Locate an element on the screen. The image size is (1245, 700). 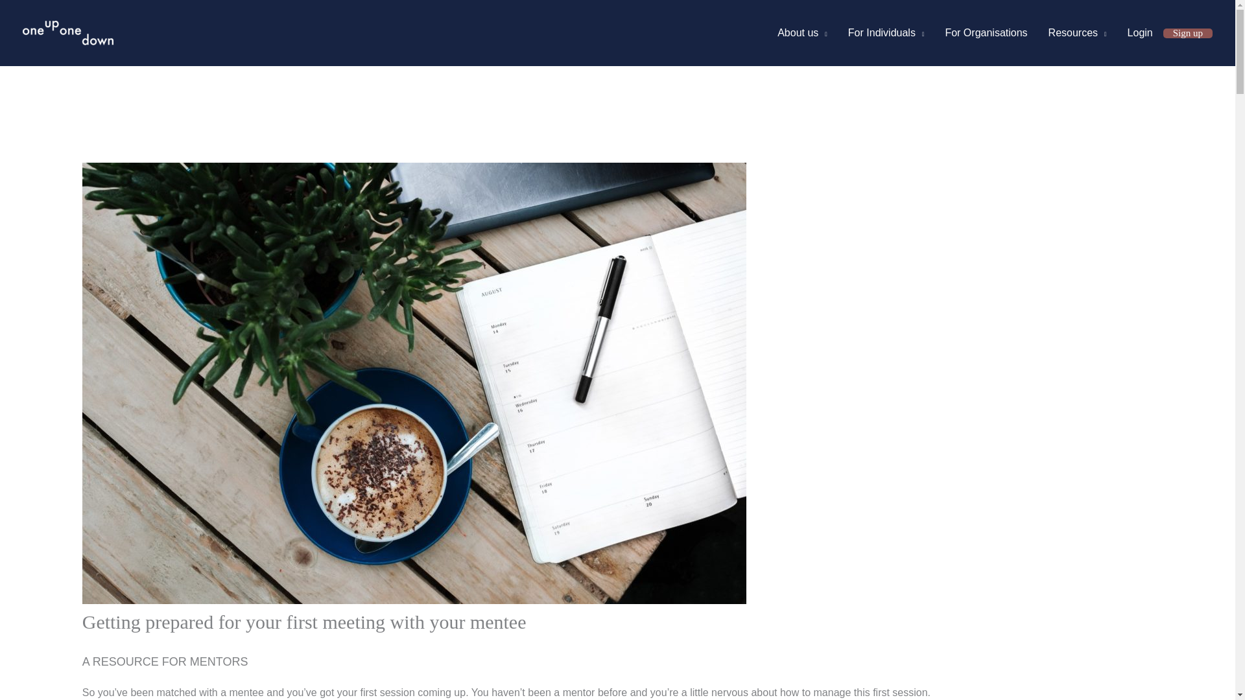
Sign up is located at coordinates (1188, 34).